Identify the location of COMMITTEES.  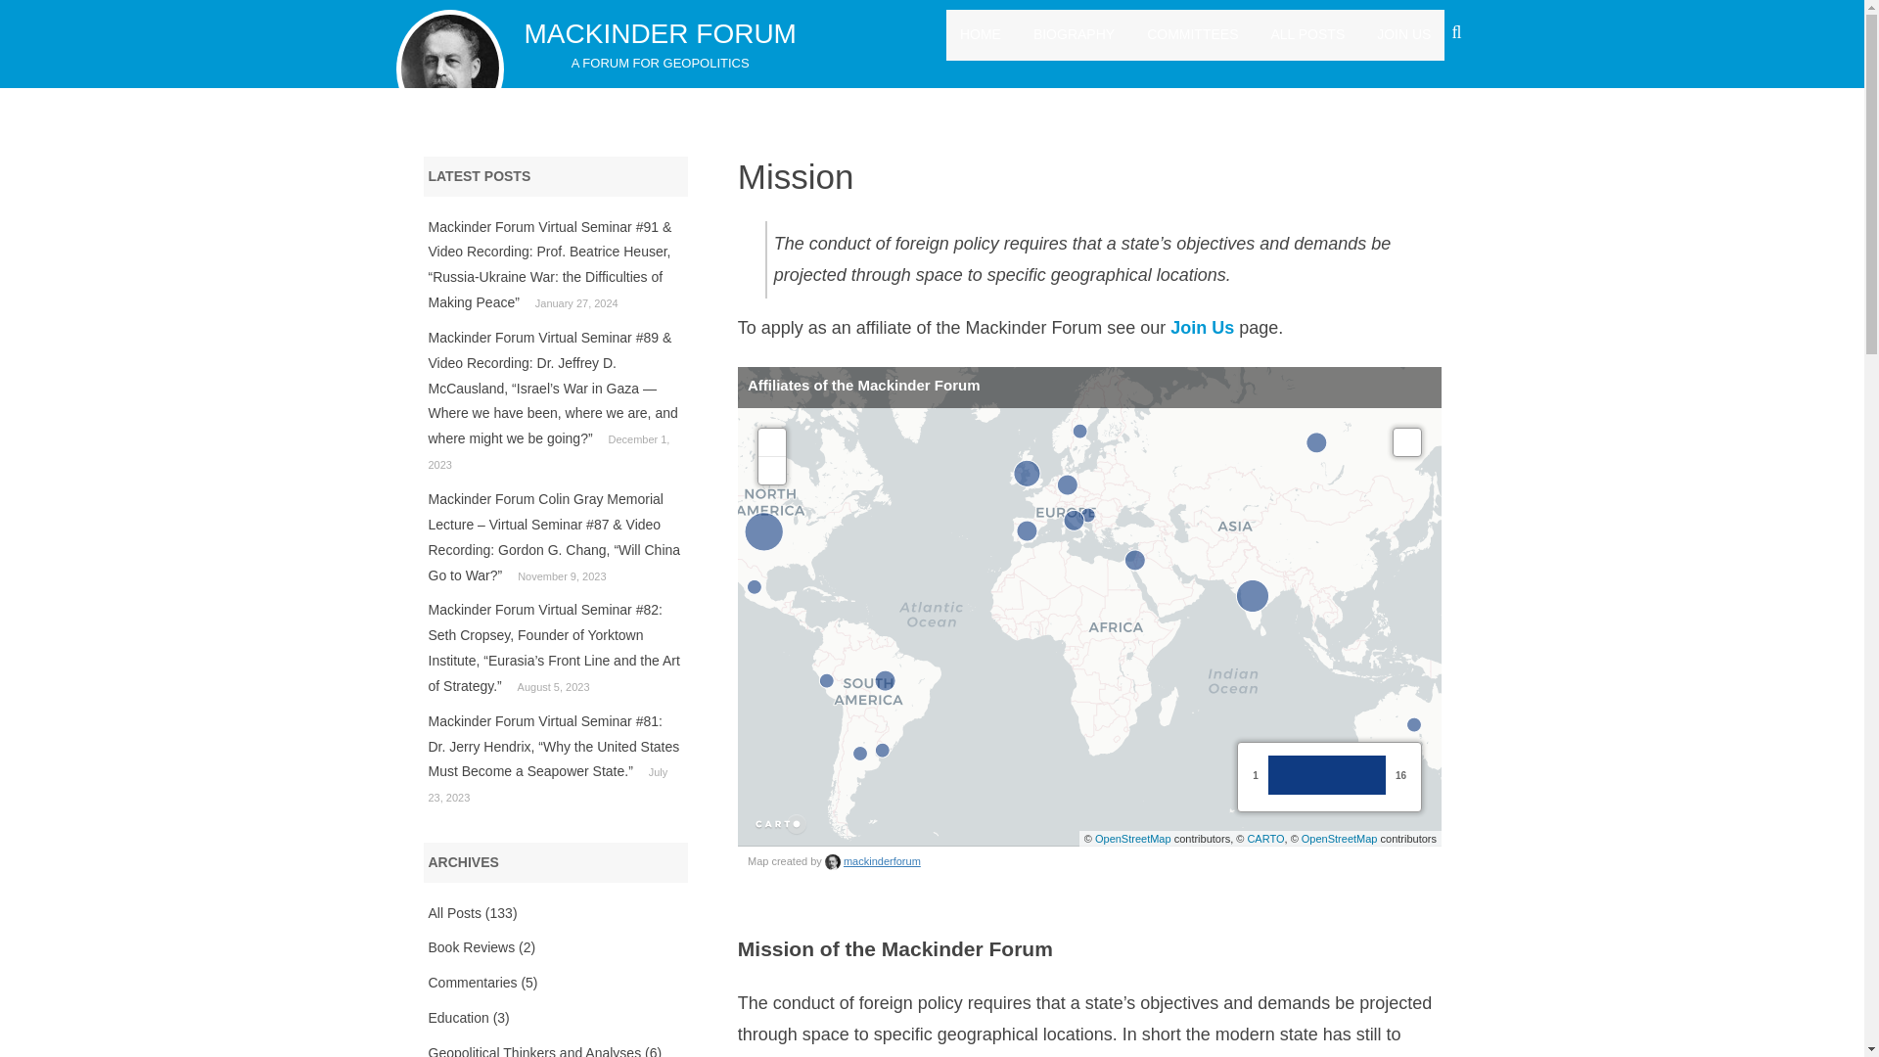
(1192, 34).